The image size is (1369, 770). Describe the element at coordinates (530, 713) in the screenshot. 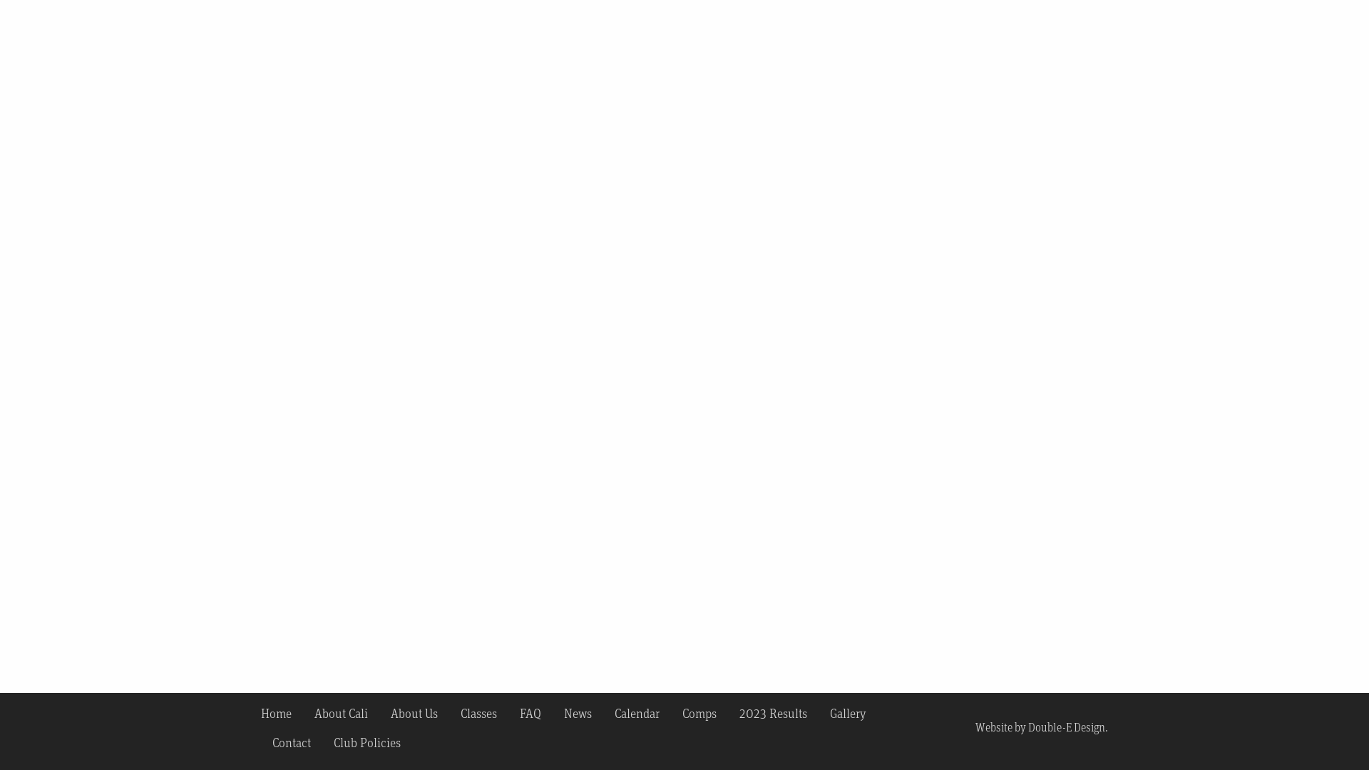

I see `FAQ` at that location.